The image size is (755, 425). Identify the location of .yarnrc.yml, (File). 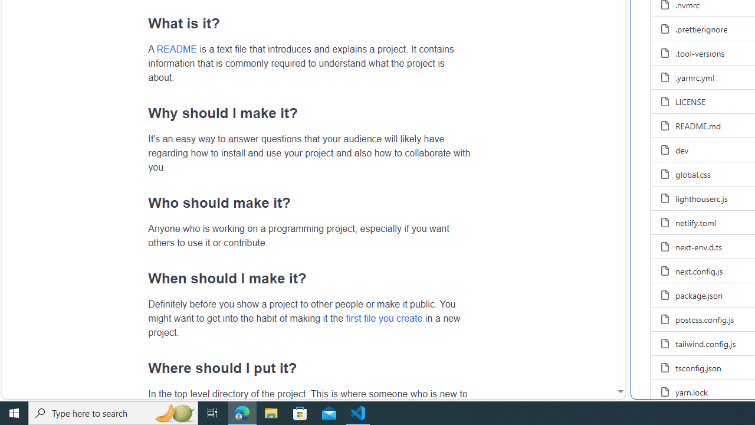
(695, 77).